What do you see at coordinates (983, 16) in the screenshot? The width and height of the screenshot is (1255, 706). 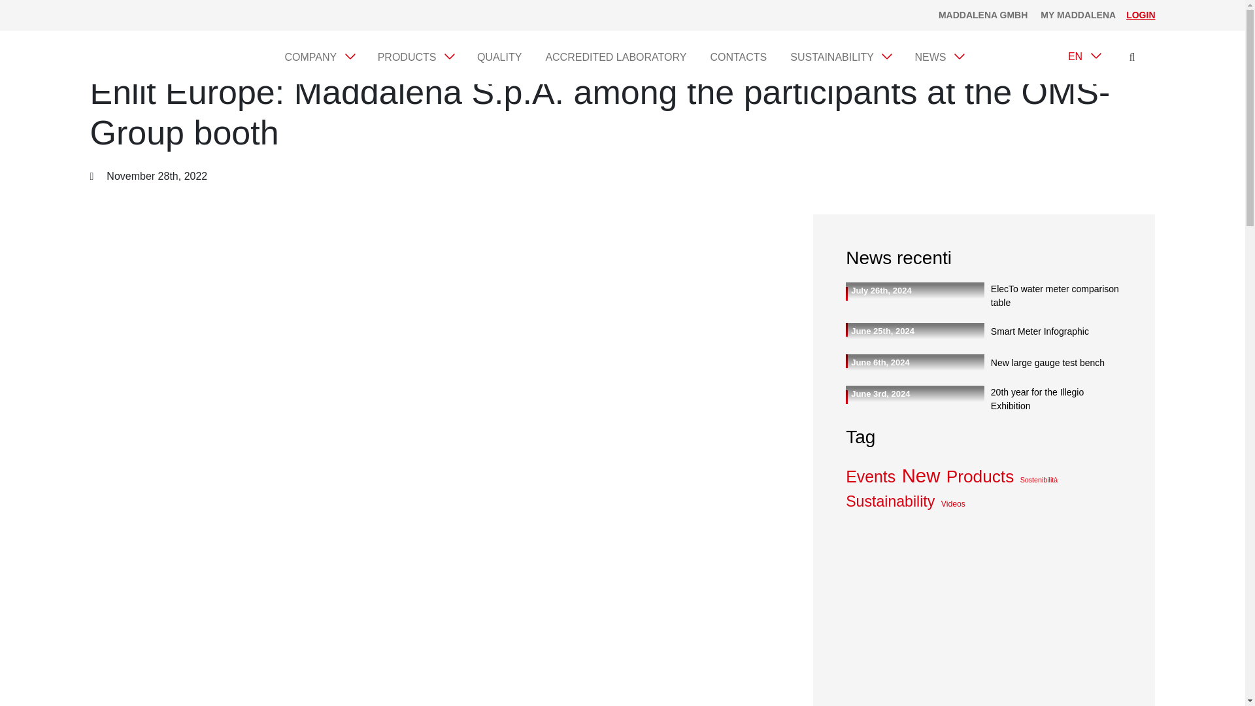 I see `MADDALENA GMBH` at bounding box center [983, 16].